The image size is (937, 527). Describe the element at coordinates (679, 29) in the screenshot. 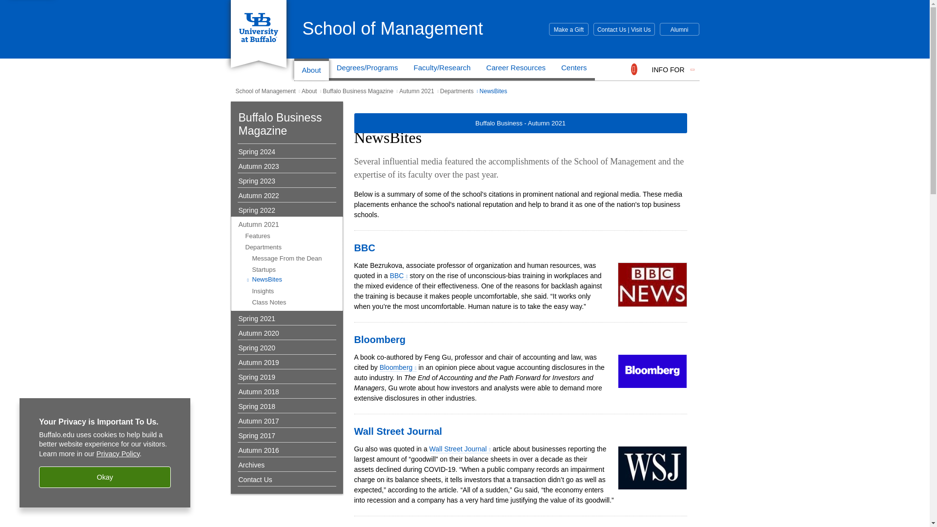

I see `Alumni` at that location.